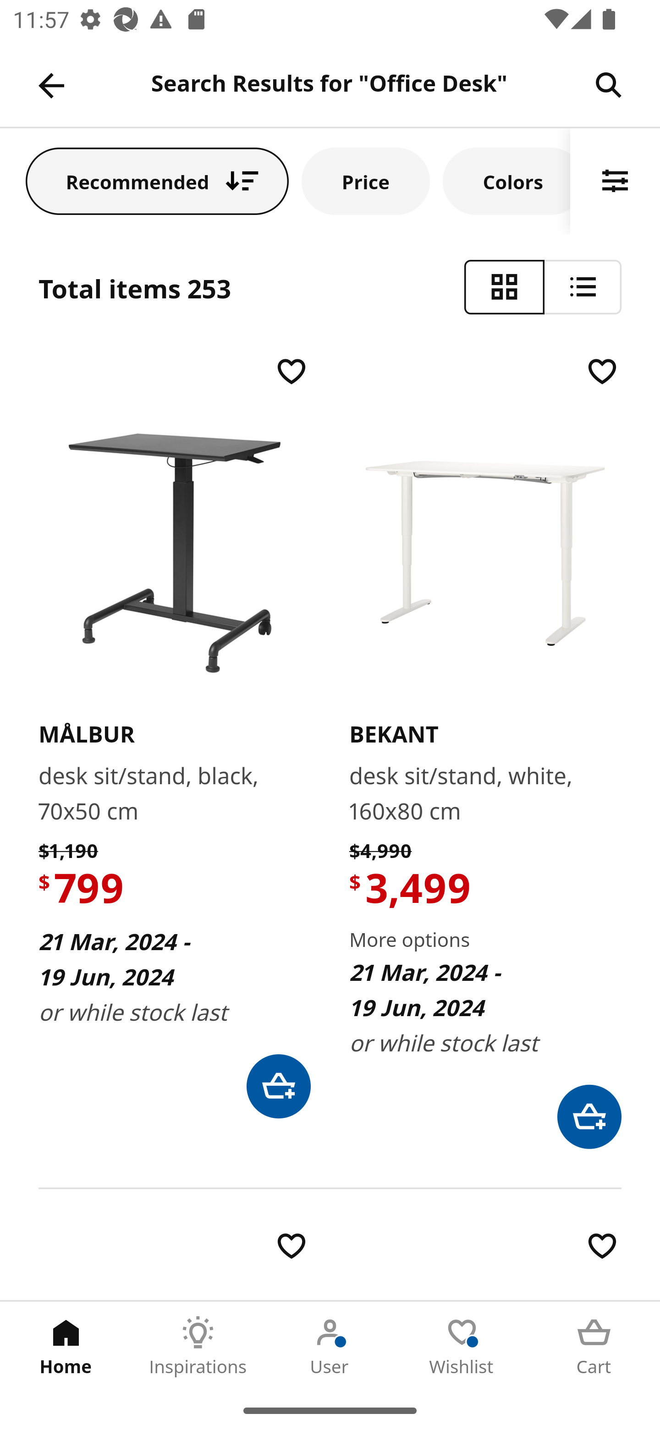 Image resolution: width=660 pixels, height=1430 pixels. I want to click on Cart
Tab 5 of 5, so click(594, 1346).